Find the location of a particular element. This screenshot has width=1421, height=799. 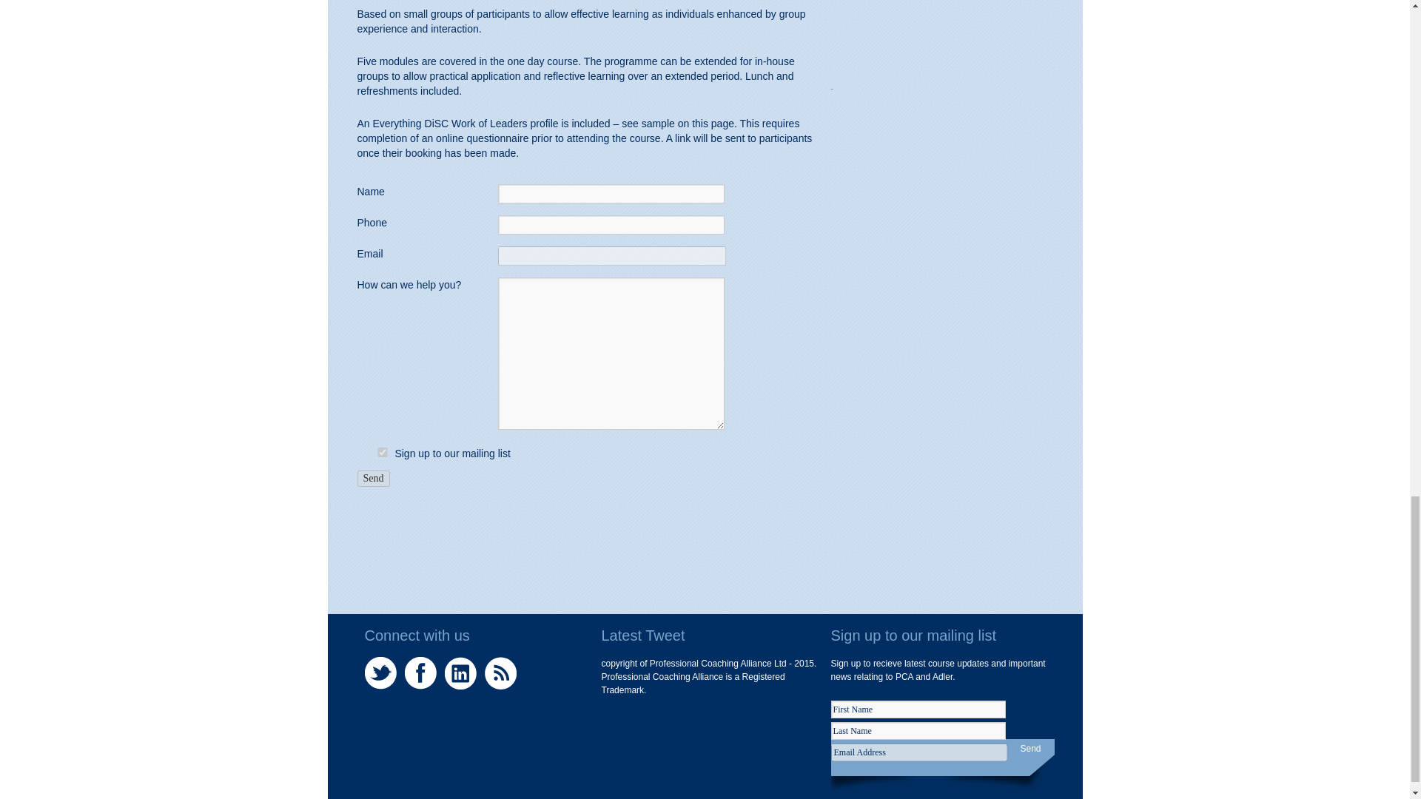

Send is located at coordinates (373, 478).